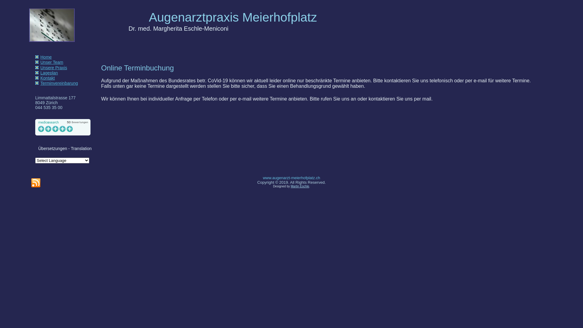 This screenshot has height=328, width=583. Describe the element at coordinates (52, 62) in the screenshot. I see `Unser Team` at that location.